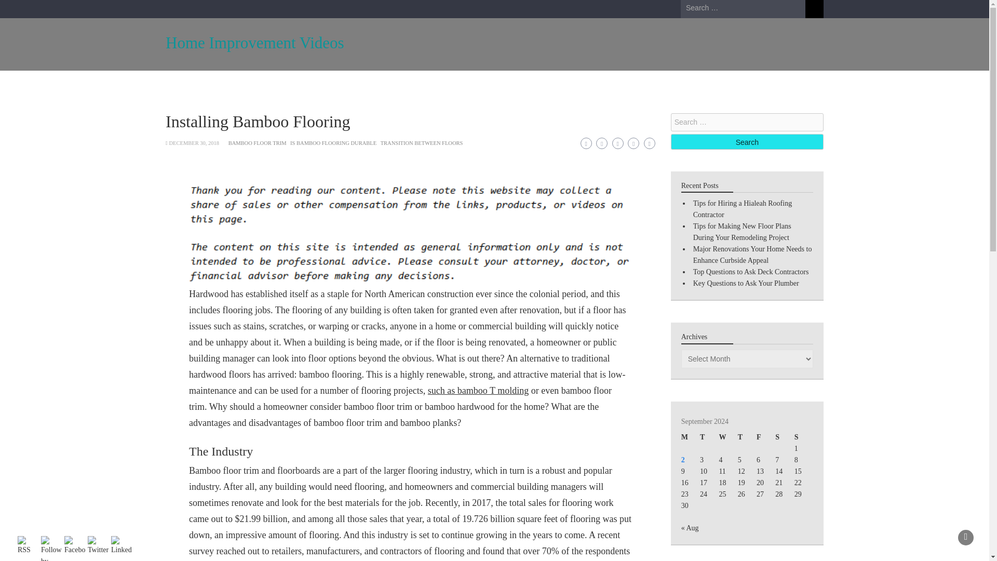 The image size is (997, 561). What do you see at coordinates (75, 546) in the screenshot?
I see `Facebook` at bounding box center [75, 546].